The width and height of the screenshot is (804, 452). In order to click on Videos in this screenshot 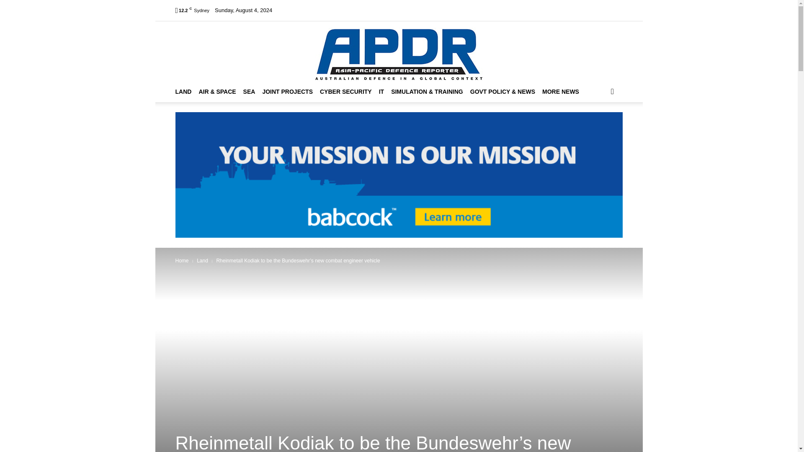, I will do `click(383, 10)`.